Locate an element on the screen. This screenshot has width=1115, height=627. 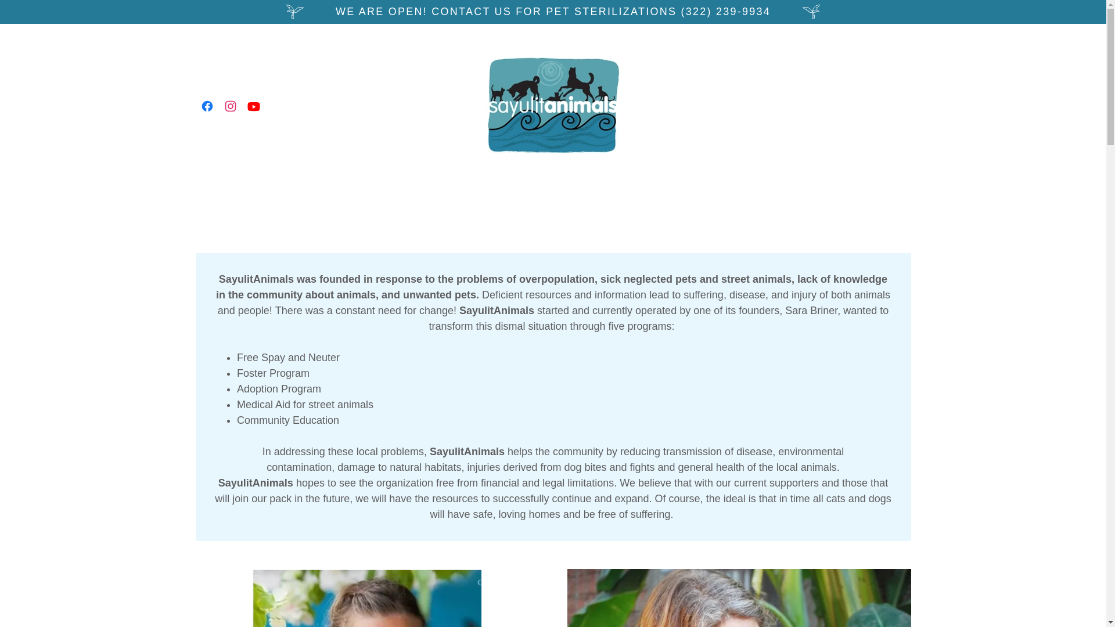
SayulitAnimals is located at coordinates (553, 105).